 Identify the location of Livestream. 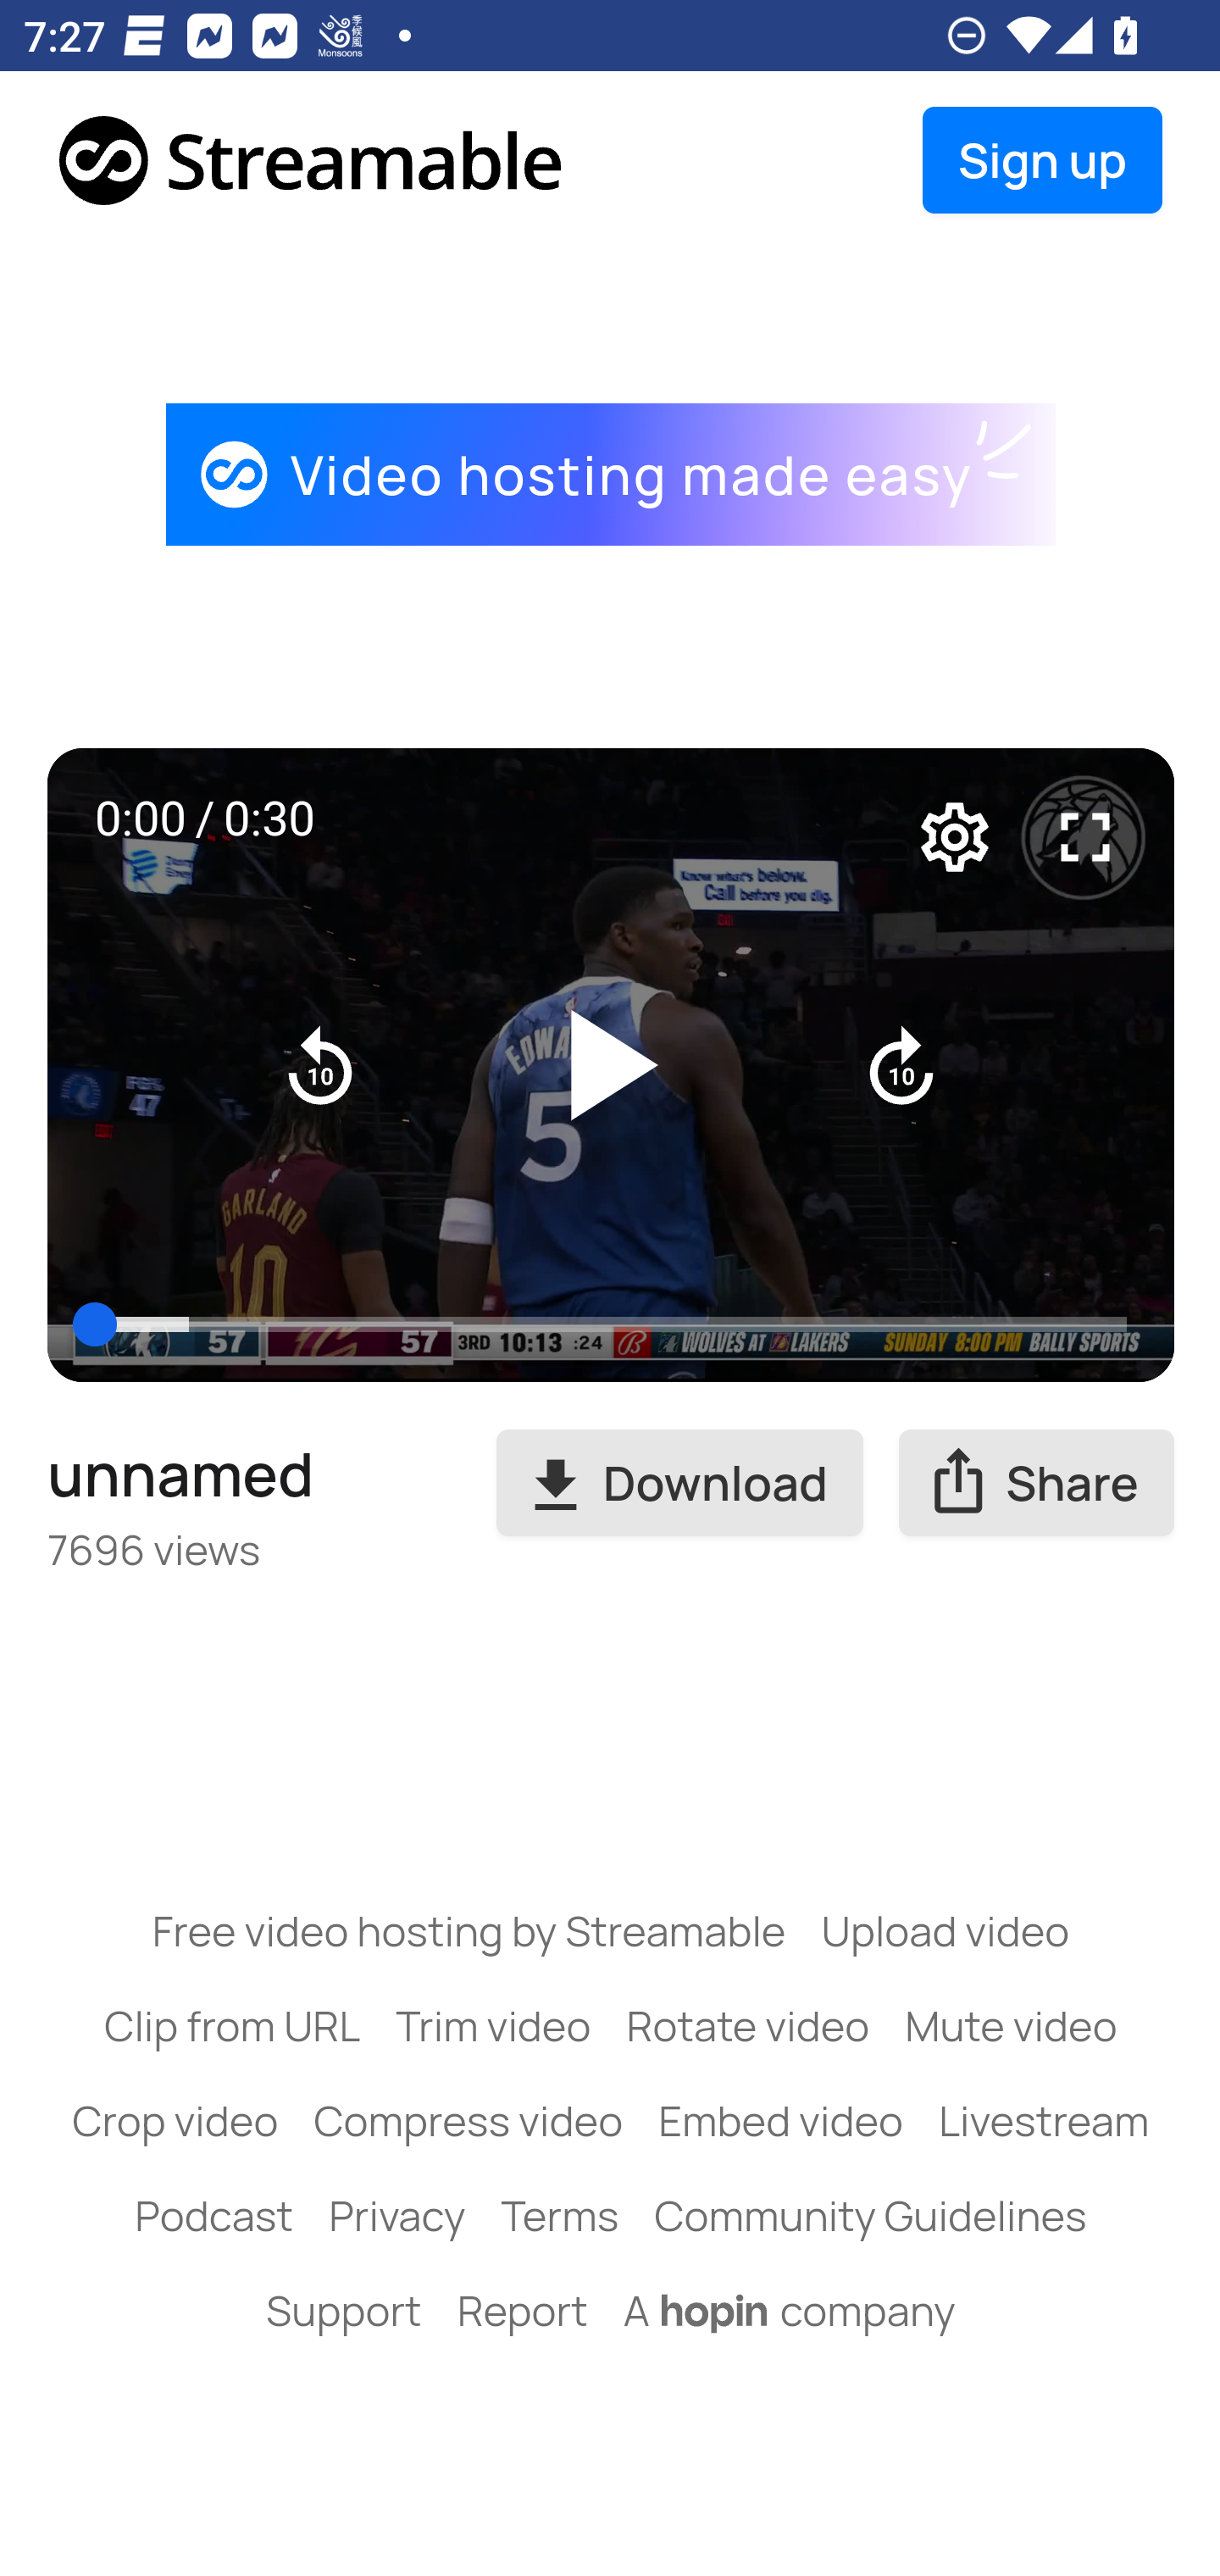
(1043, 2121).